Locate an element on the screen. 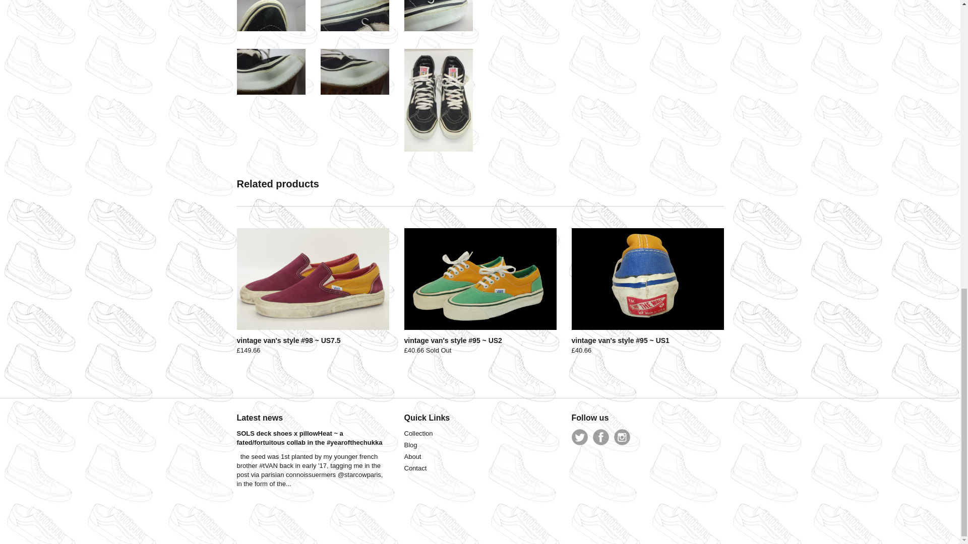 This screenshot has height=544, width=968. Collection is located at coordinates (418, 433).